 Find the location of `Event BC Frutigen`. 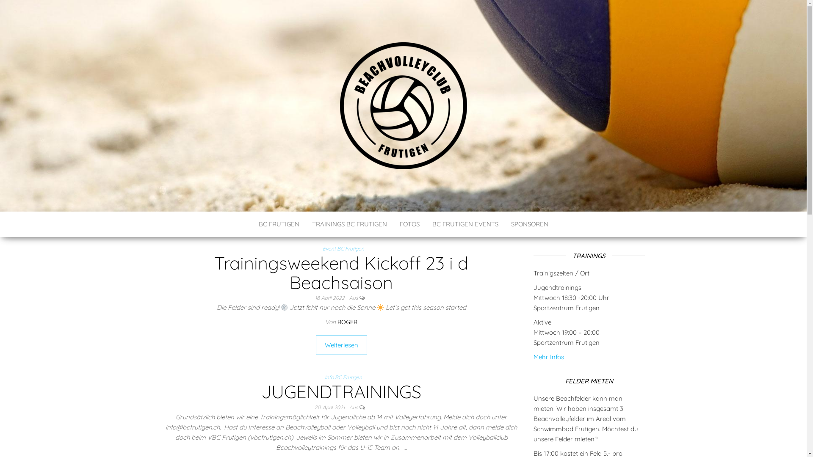

Event BC Frutigen is located at coordinates (345, 249).